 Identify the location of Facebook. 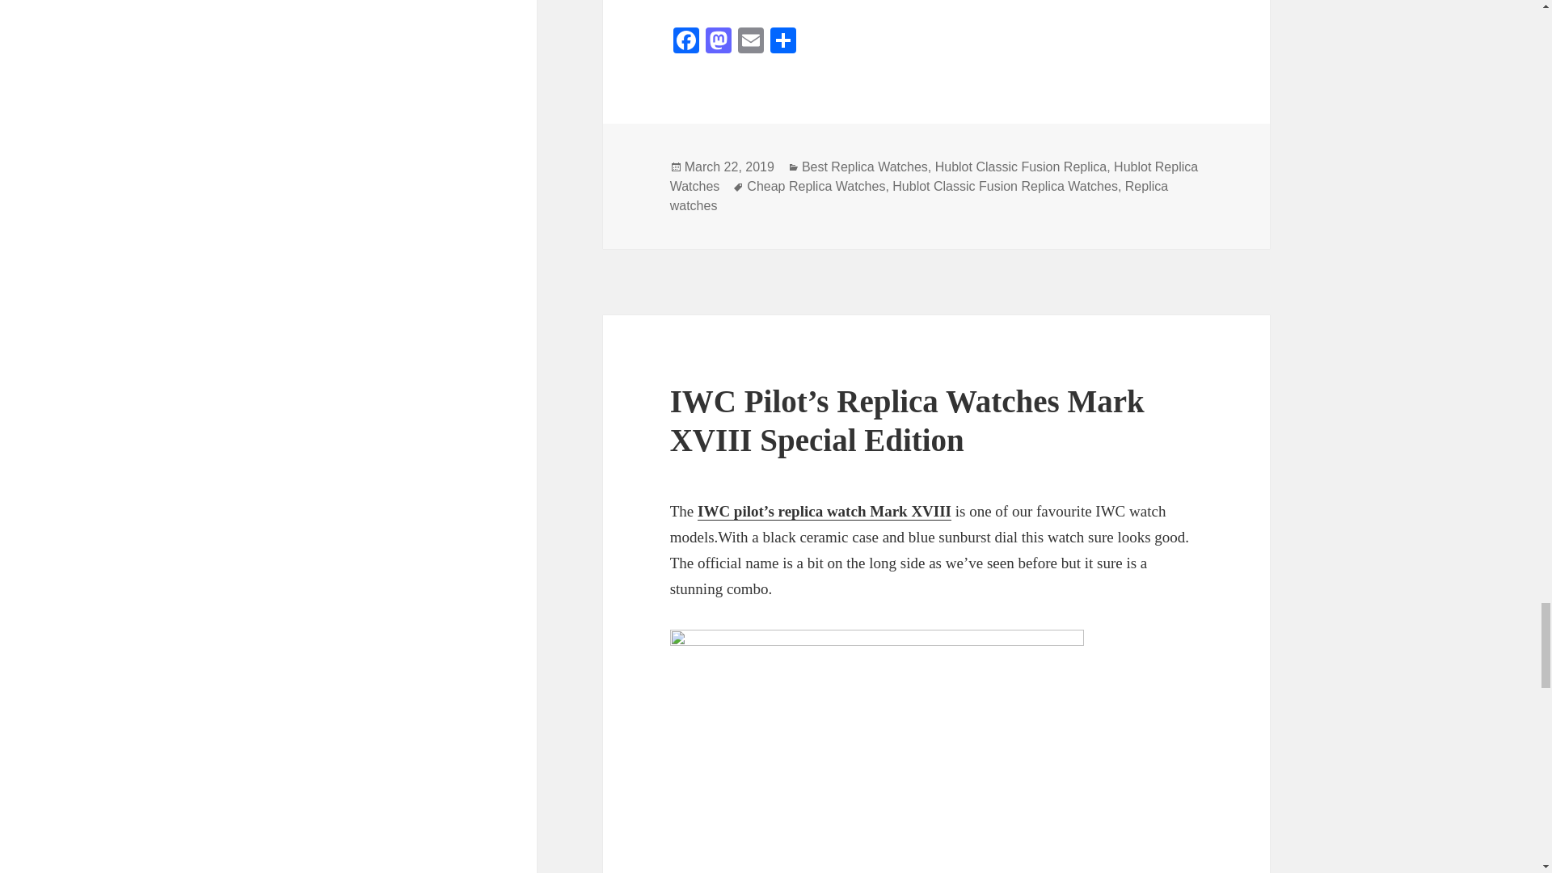
(686, 42).